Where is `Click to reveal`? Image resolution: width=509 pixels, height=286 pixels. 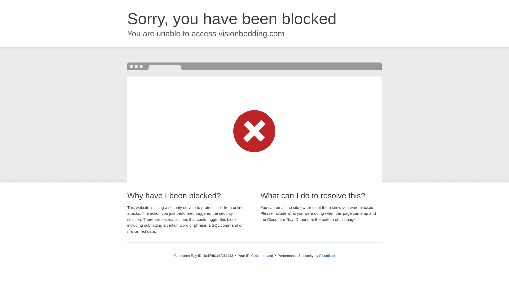 Click to reveal is located at coordinates (262, 256).